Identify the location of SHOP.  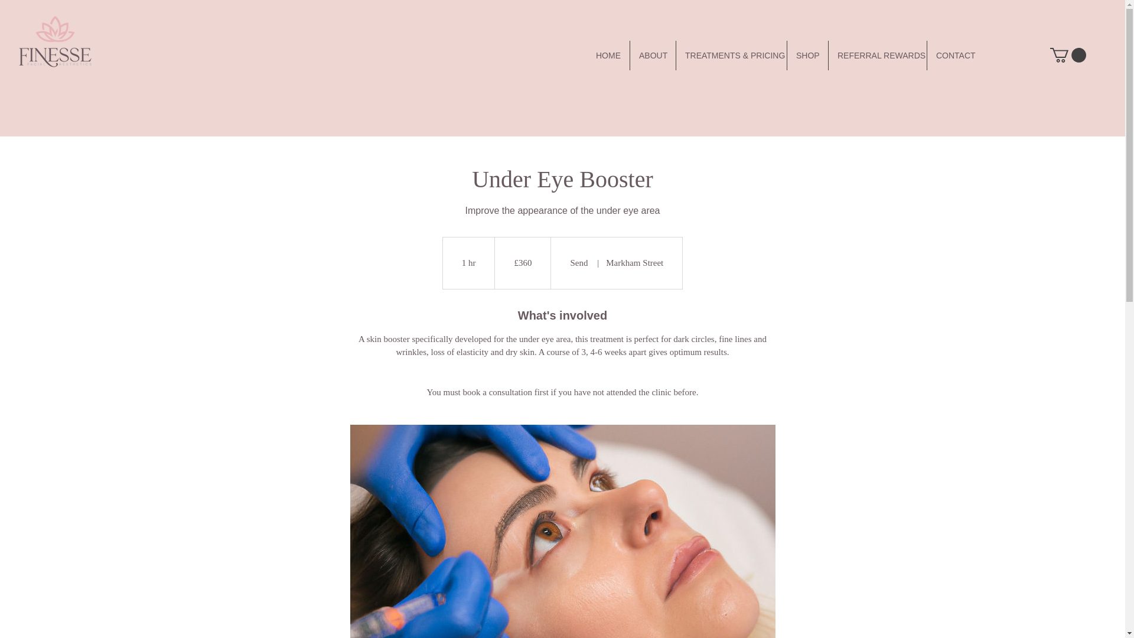
(807, 56).